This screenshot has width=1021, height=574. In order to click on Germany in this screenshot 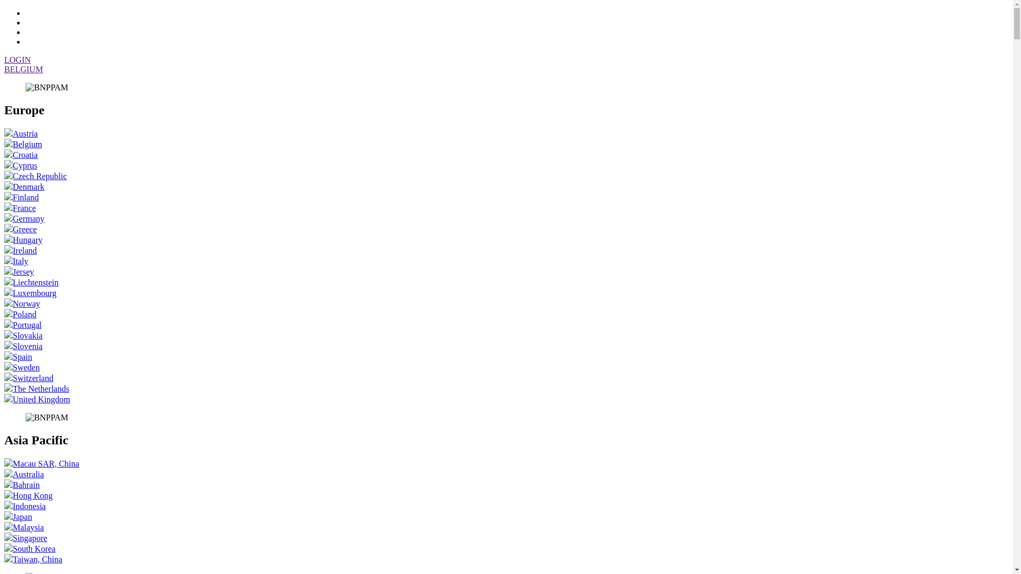, I will do `click(24, 219)`.